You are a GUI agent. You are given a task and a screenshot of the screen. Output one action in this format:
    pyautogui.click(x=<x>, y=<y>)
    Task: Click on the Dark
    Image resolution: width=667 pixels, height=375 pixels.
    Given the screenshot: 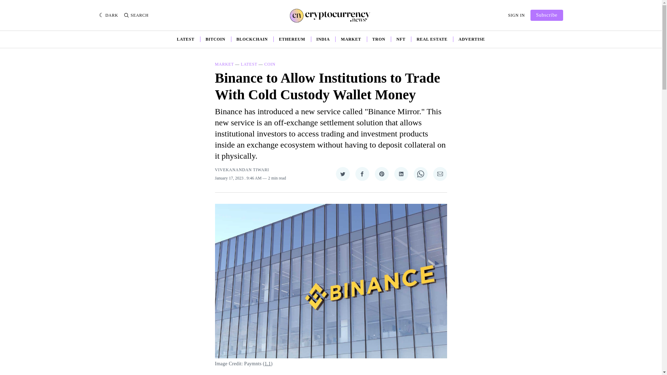 What is the action you would take?
    pyautogui.click(x=108, y=15)
    